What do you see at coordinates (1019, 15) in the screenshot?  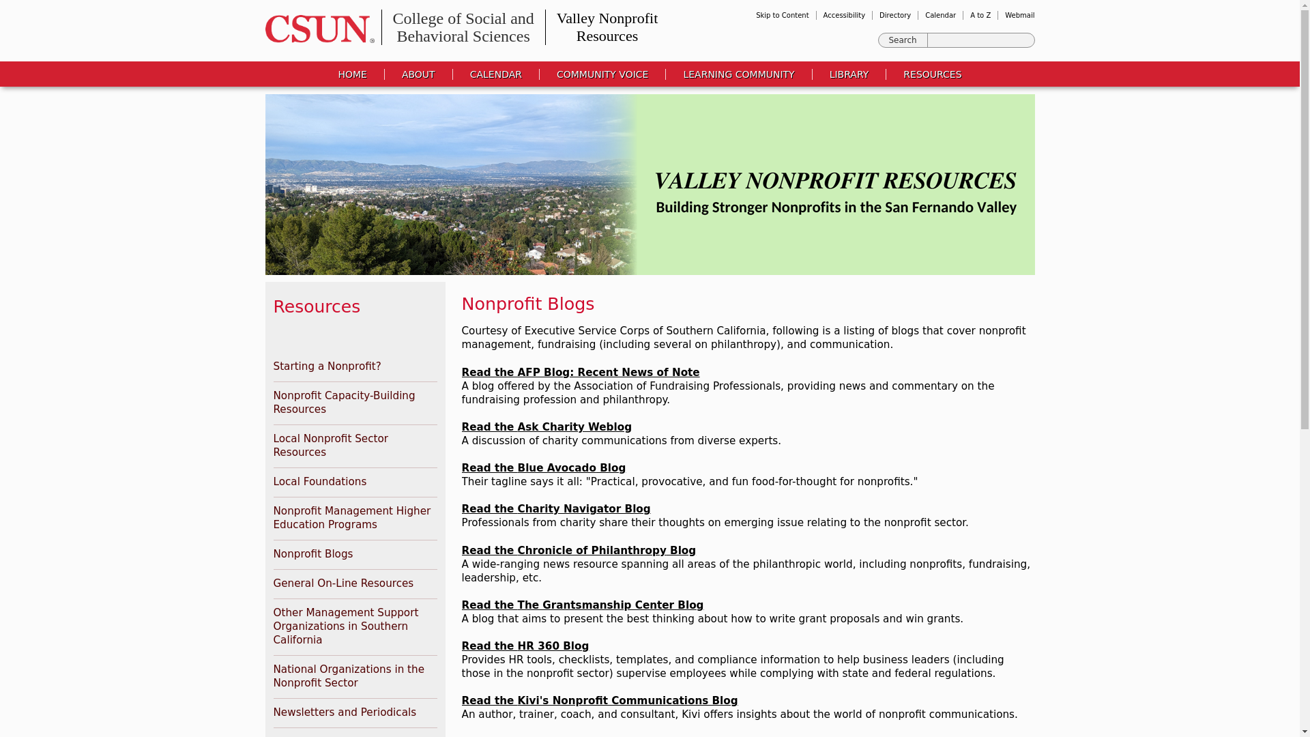 I see `Directory` at bounding box center [1019, 15].